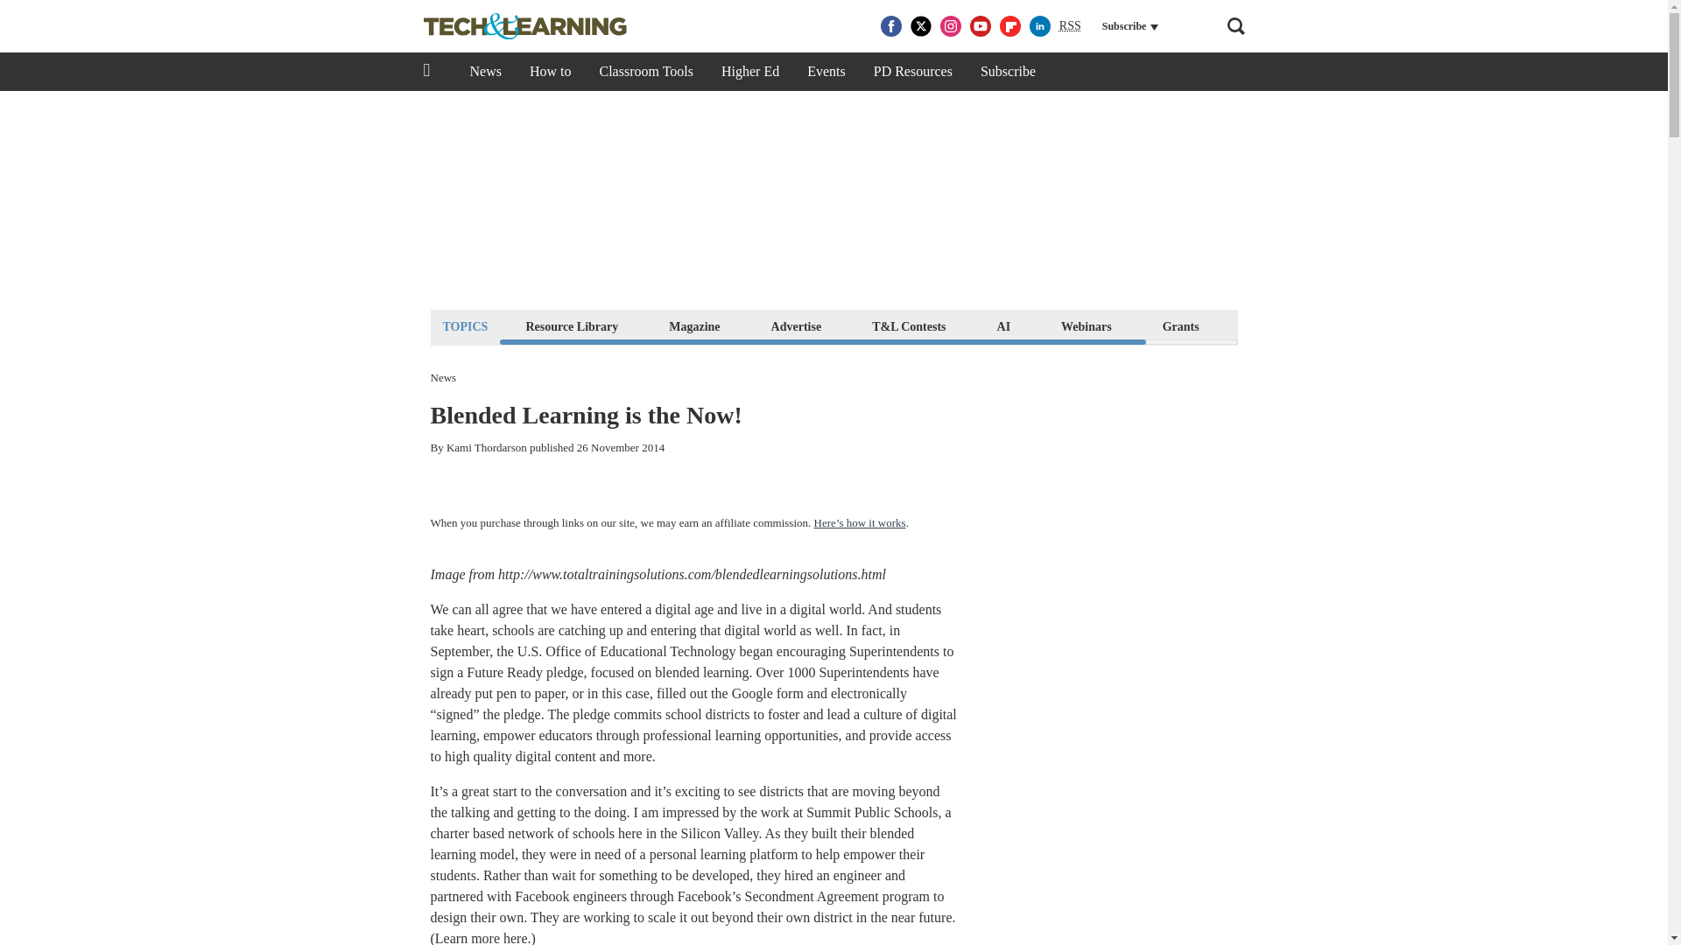 This screenshot has width=1681, height=945. What do you see at coordinates (912, 72) in the screenshot?
I see `PD Resources` at bounding box center [912, 72].